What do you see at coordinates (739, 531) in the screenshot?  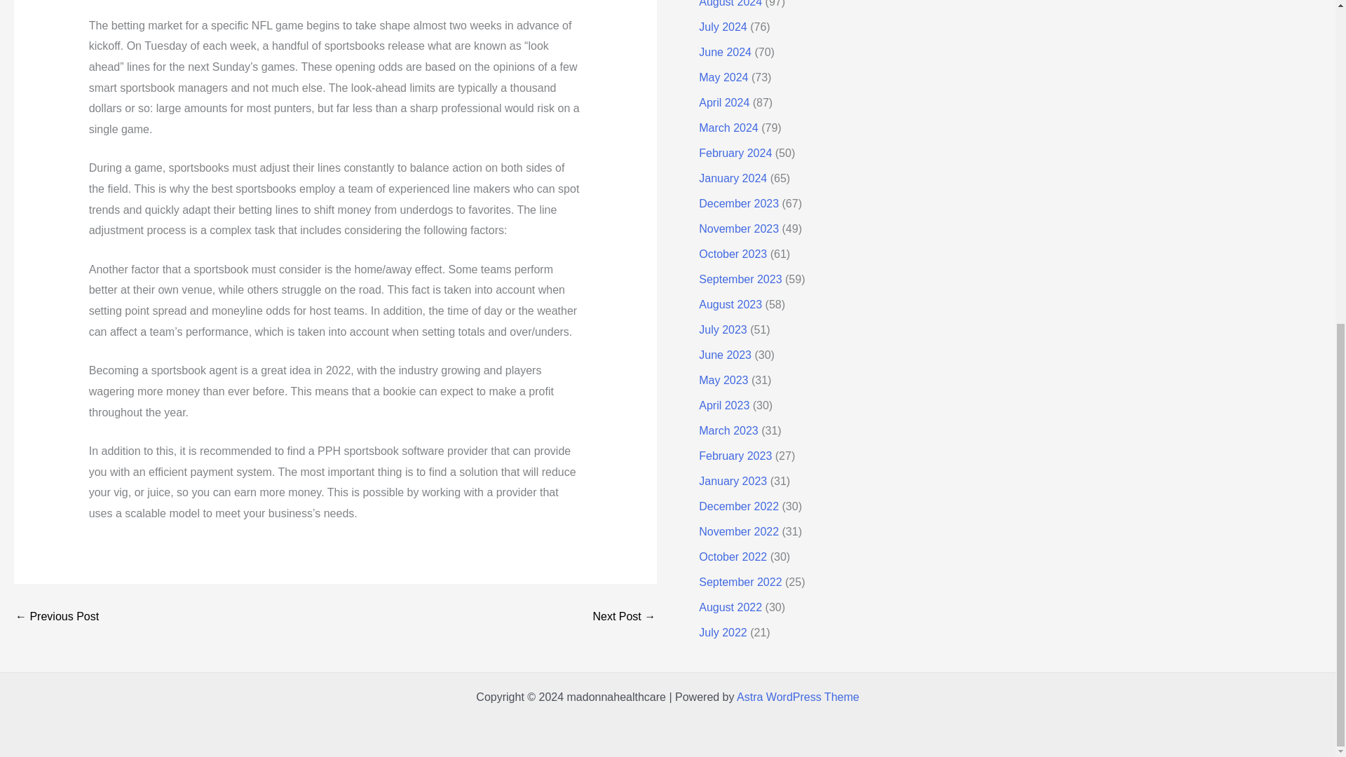 I see `November 2022` at bounding box center [739, 531].